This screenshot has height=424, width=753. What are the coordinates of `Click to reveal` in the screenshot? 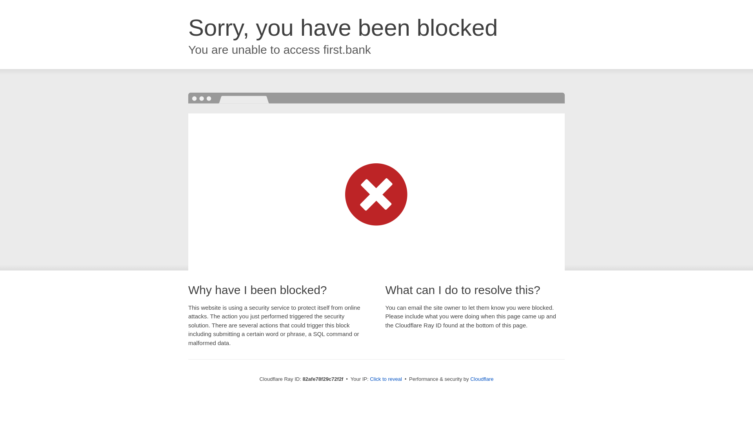 It's located at (386, 379).